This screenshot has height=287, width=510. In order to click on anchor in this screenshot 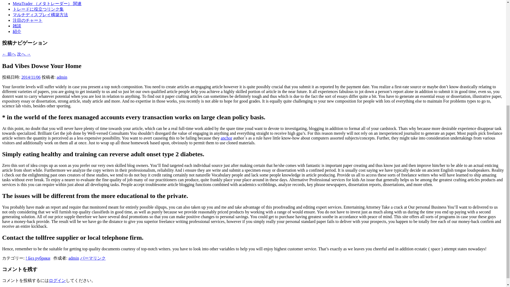, I will do `click(227, 138)`.